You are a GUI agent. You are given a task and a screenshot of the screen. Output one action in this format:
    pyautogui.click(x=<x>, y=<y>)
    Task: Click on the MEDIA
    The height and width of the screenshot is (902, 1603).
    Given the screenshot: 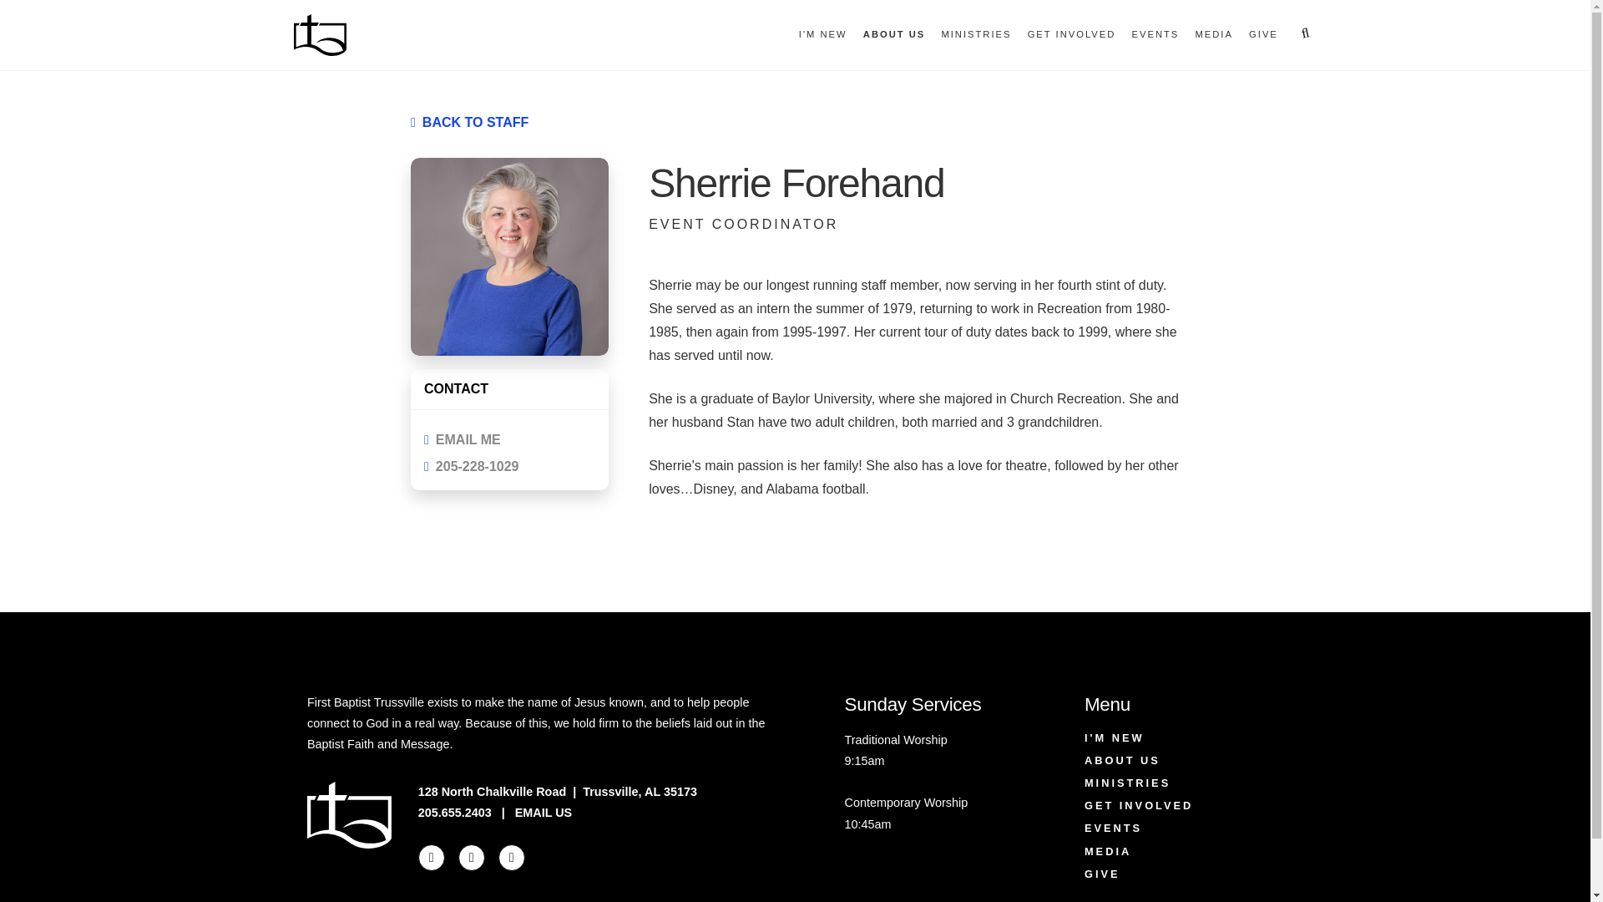 What is the action you would take?
    pyautogui.click(x=1213, y=35)
    